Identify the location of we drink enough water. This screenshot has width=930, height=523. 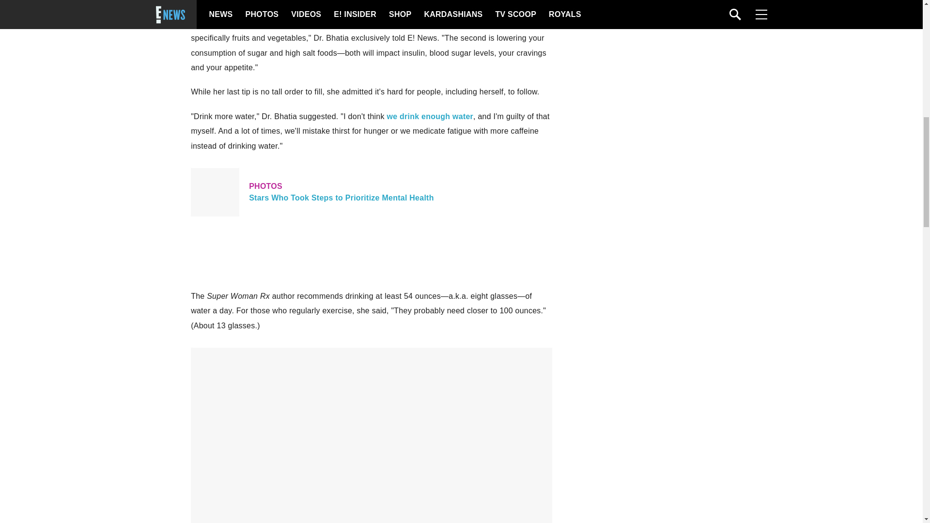
(430, 116).